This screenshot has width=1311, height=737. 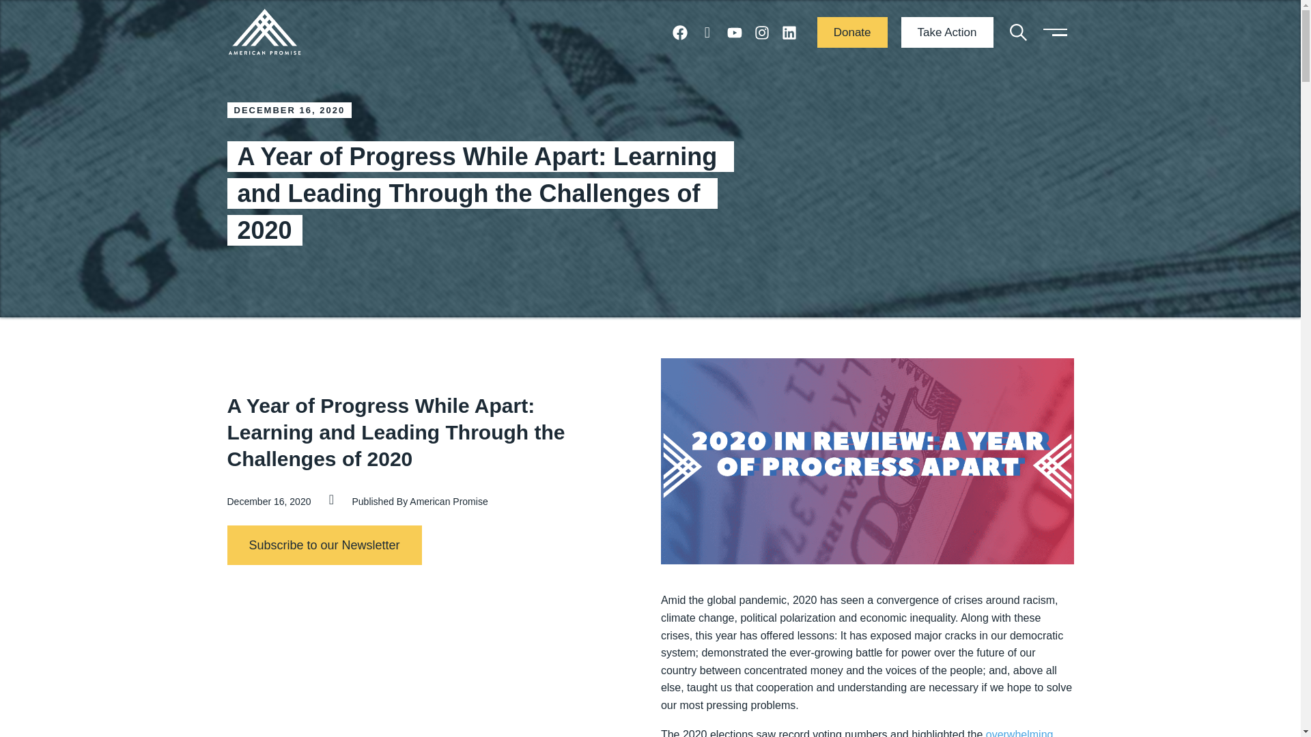 I want to click on Take Action, so click(x=948, y=32).